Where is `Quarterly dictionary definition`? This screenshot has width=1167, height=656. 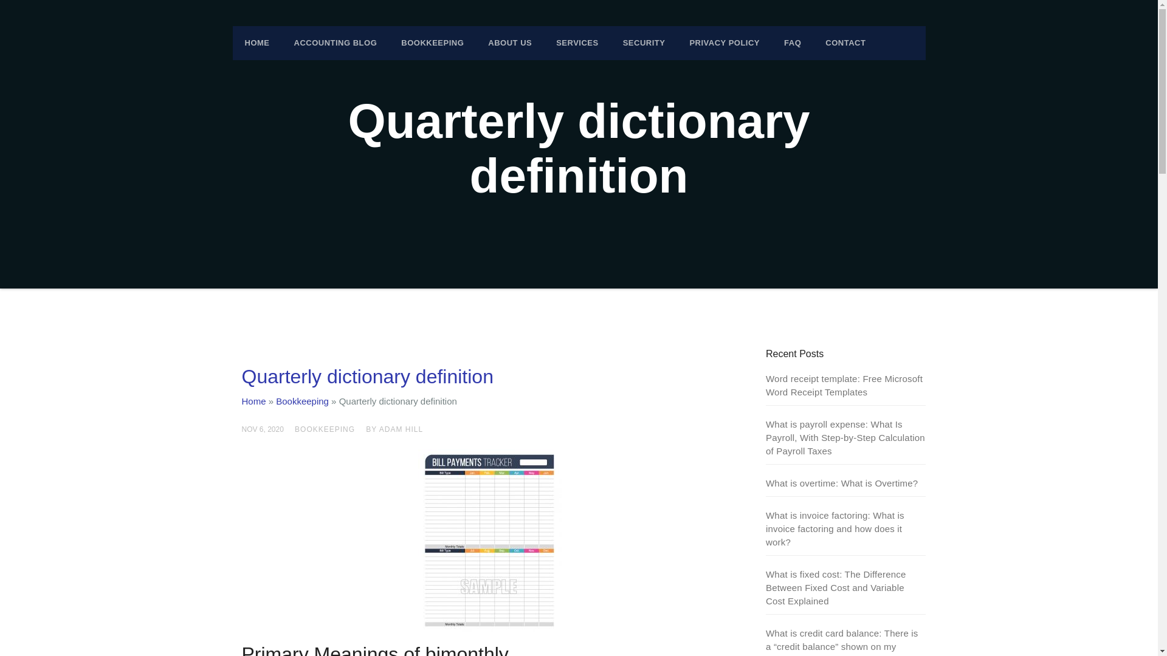
Quarterly dictionary definition is located at coordinates (367, 377).